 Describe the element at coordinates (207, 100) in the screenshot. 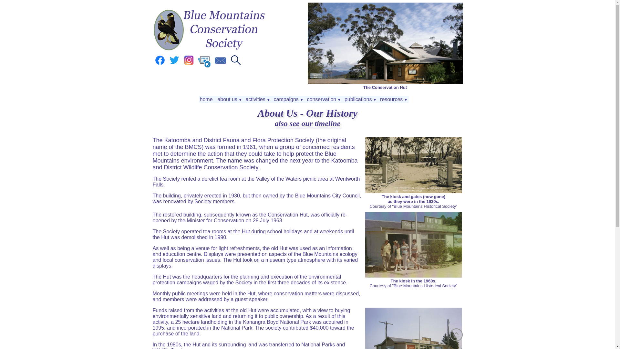

I see `home ` at that location.